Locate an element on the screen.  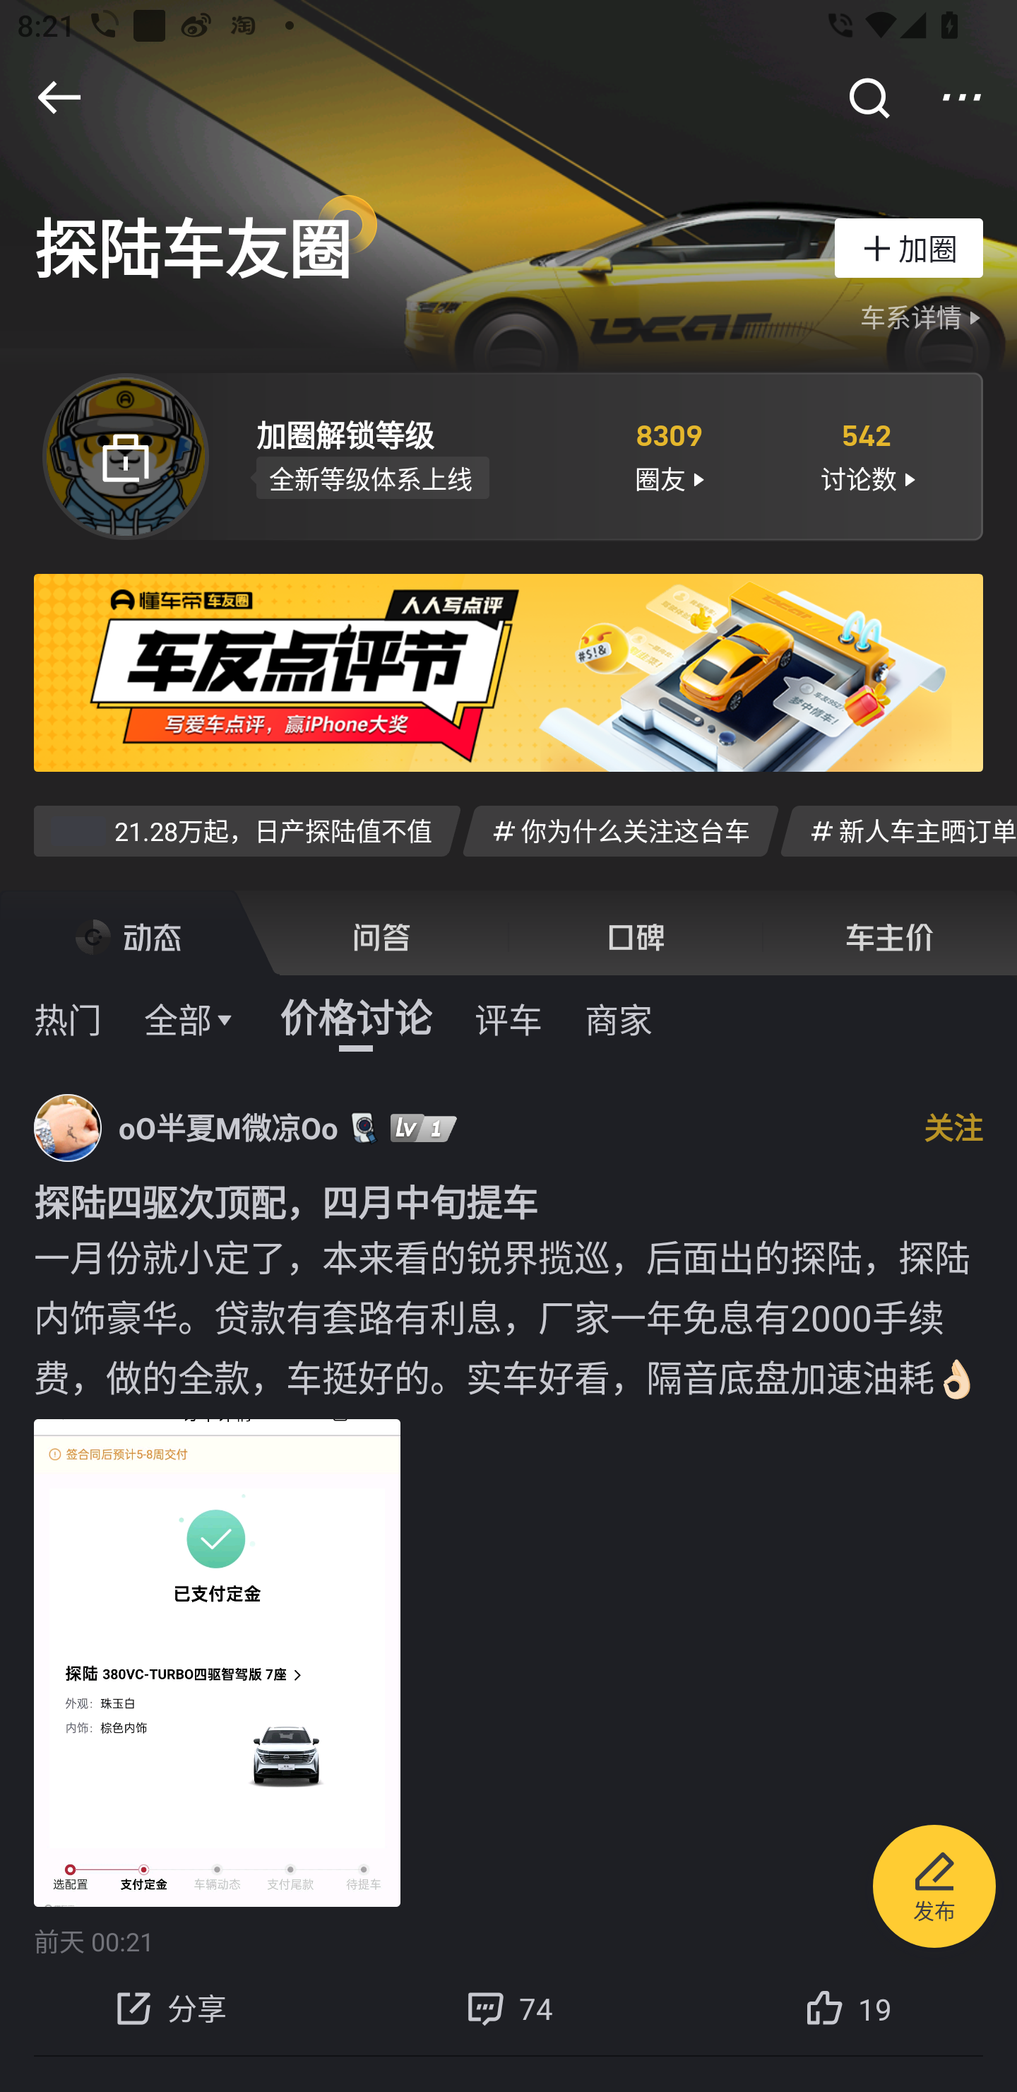
商家 is located at coordinates (619, 1018).